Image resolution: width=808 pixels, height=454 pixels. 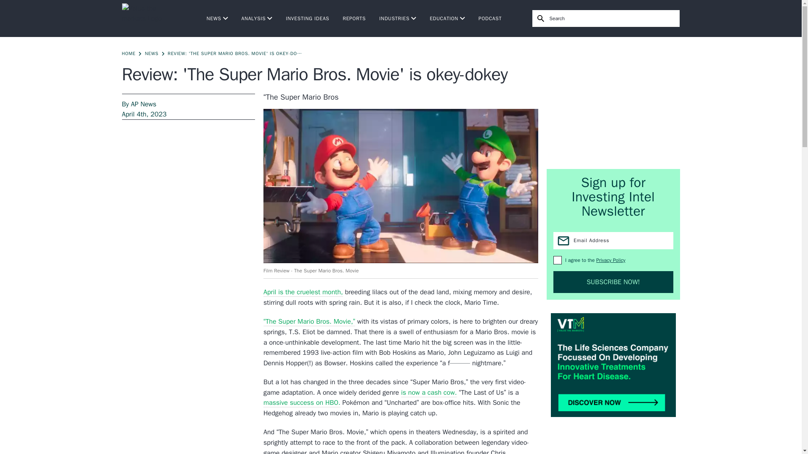 I want to click on REPORTS, so click(x=354, y=18).